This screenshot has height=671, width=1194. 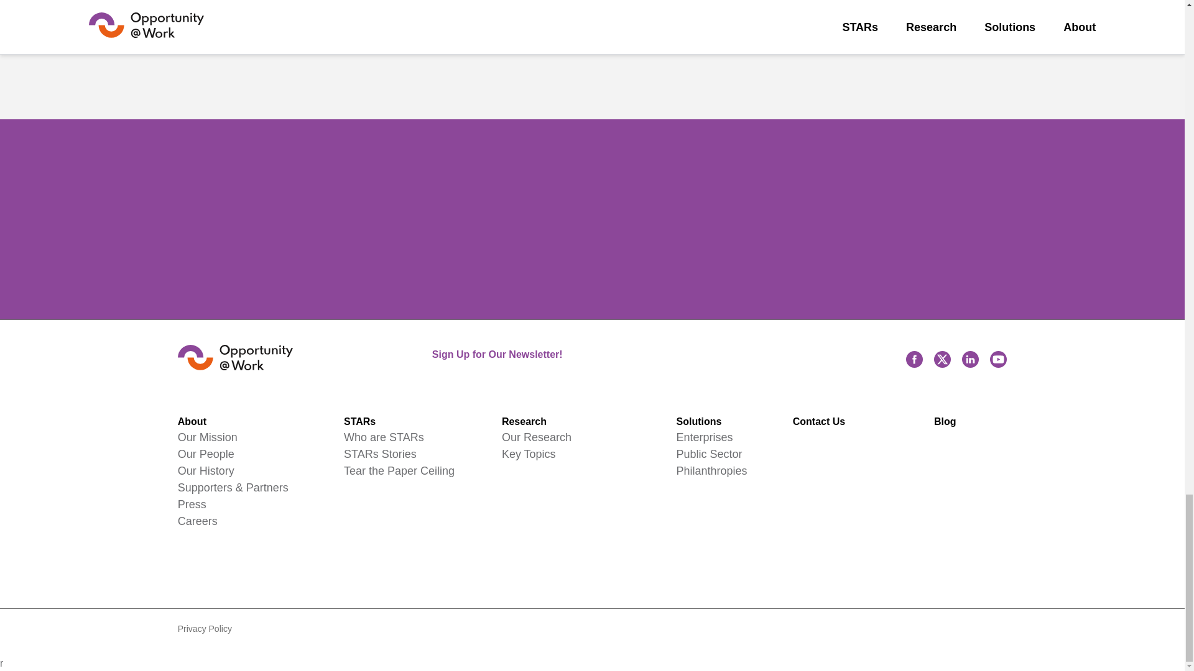 I want to click on LinkedIn, so click(x=970, y=359).